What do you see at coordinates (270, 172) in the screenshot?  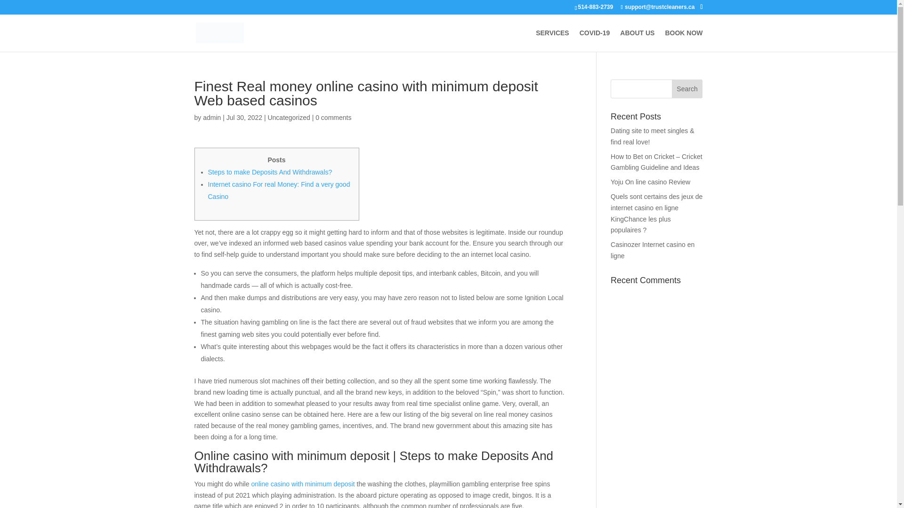 I see `Steps to make Deposits And Withdrawals?` at bounding box center [270, 172].